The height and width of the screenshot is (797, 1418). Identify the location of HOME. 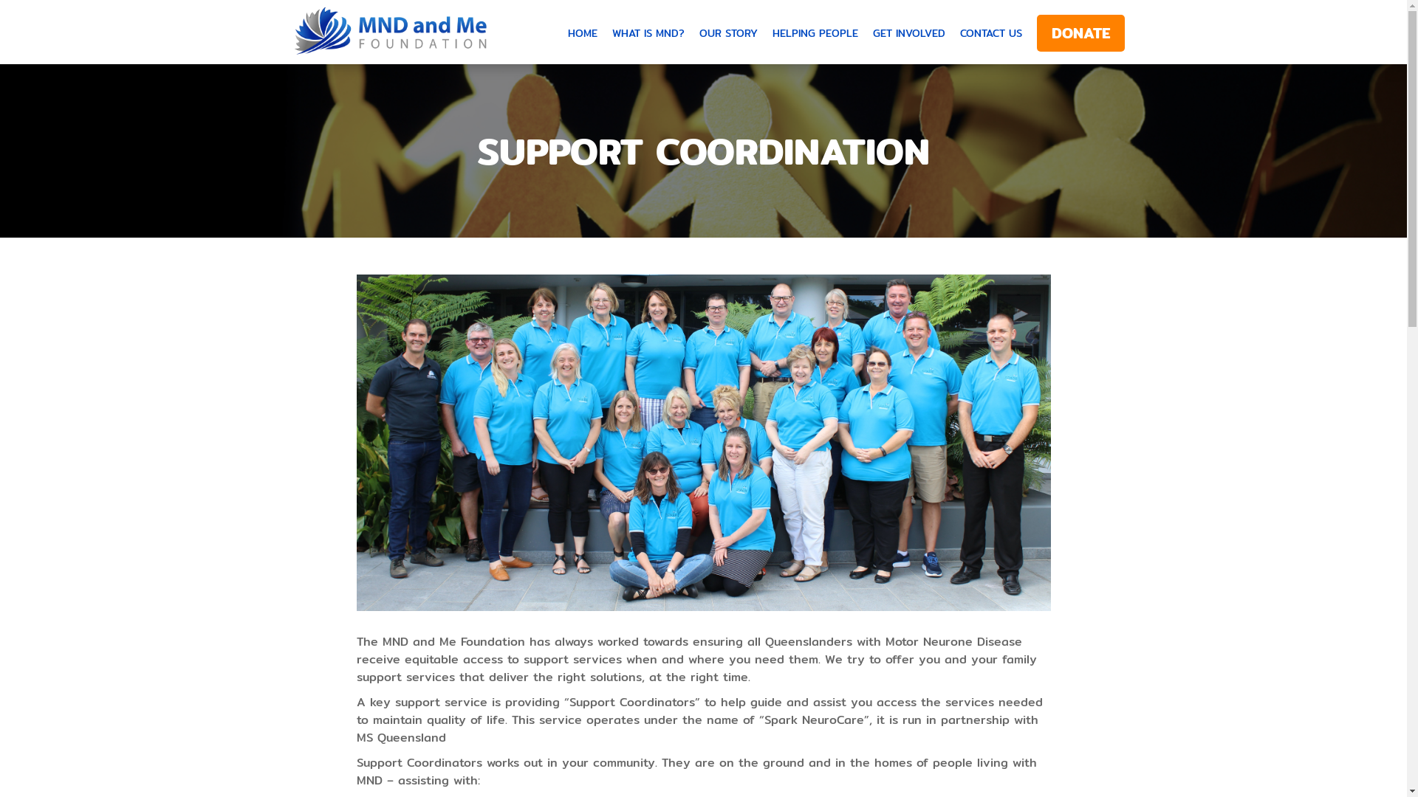
(582, 32).